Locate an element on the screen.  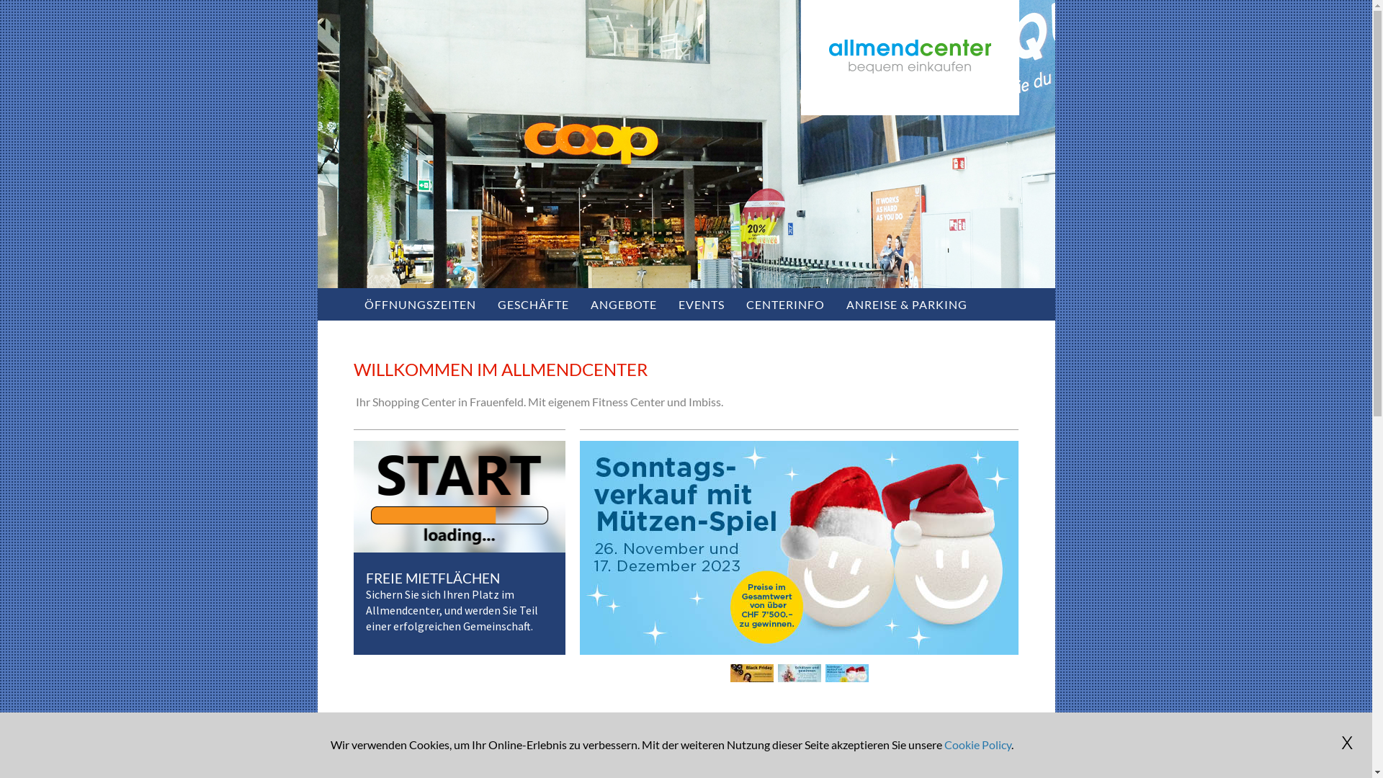
EVENTS is located at coordinates (701, 304).